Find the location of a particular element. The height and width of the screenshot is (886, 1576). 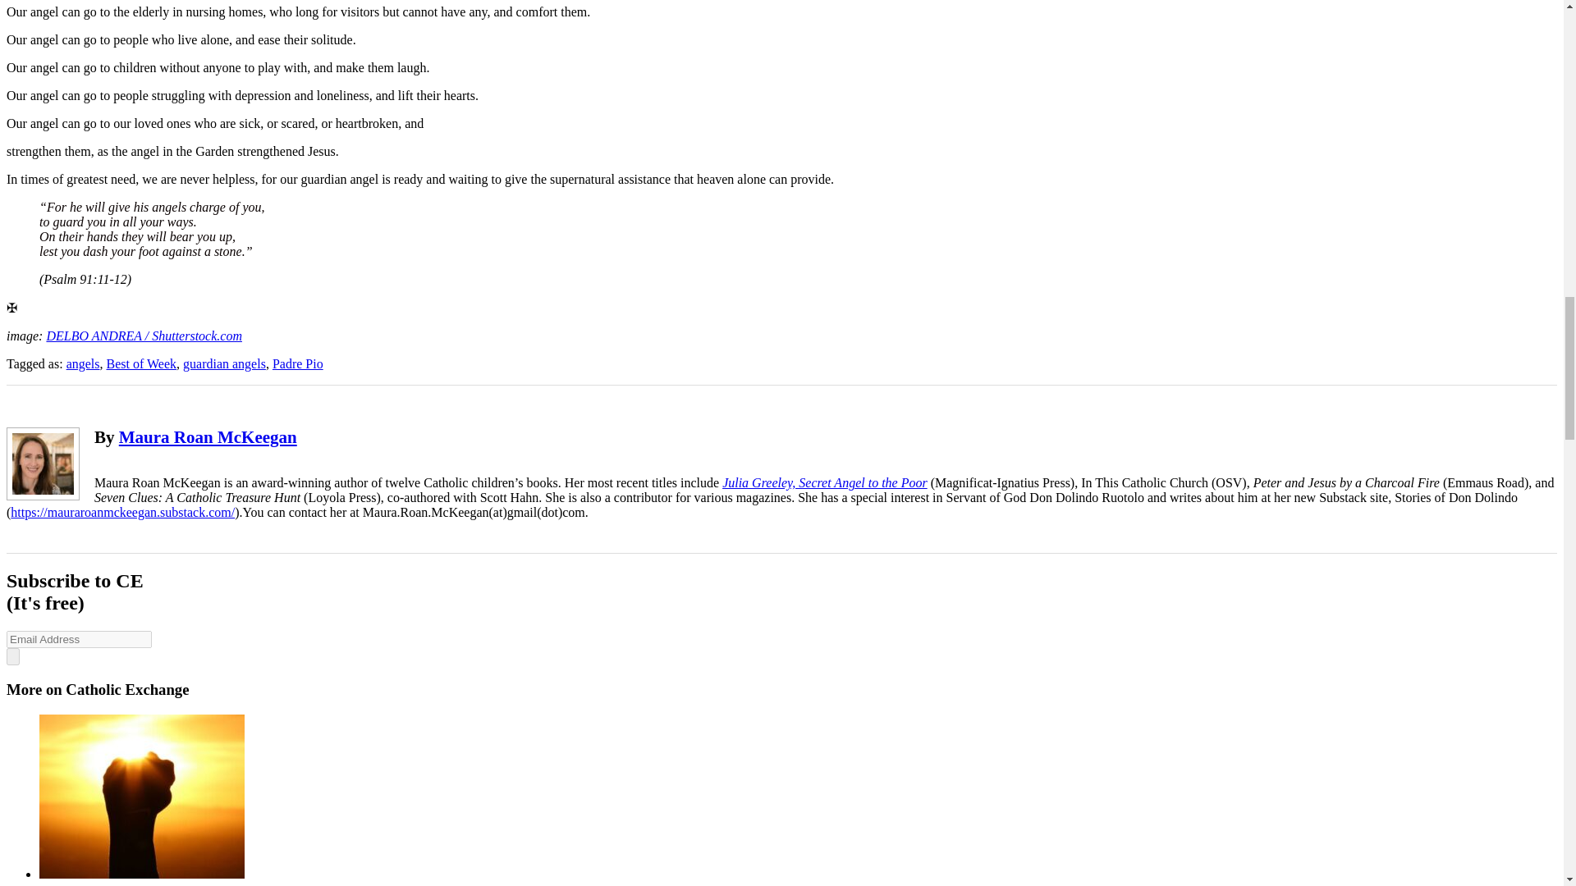

angels is located at coordinates (83, 363).